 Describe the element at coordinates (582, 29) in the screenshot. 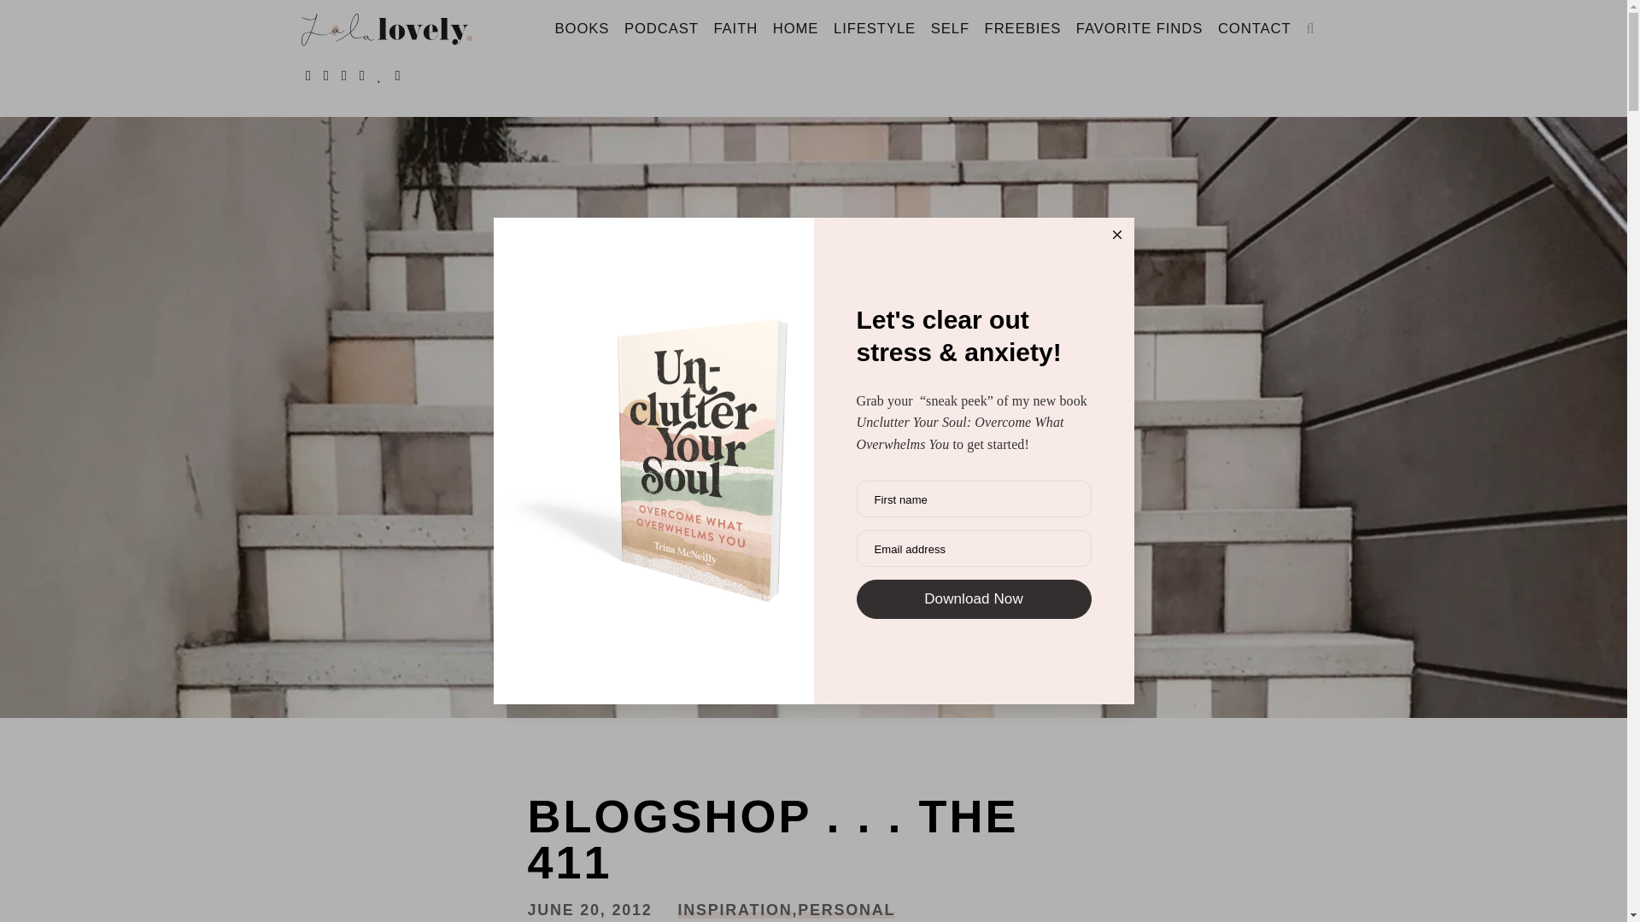

I see `BOOKS` at that location.